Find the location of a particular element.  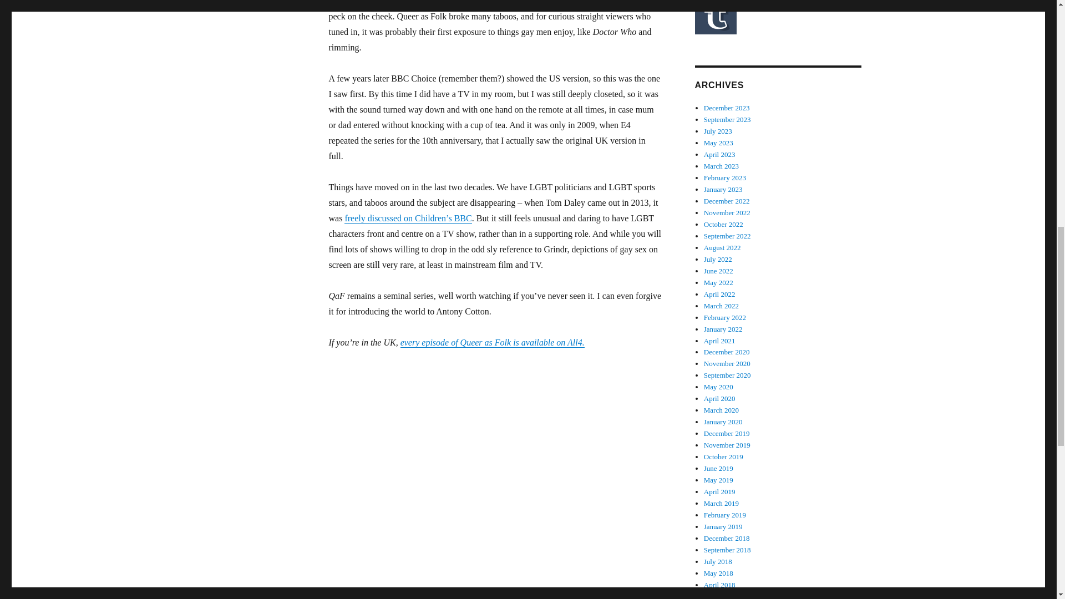

May 2023 is located at coordinates (719, 142).